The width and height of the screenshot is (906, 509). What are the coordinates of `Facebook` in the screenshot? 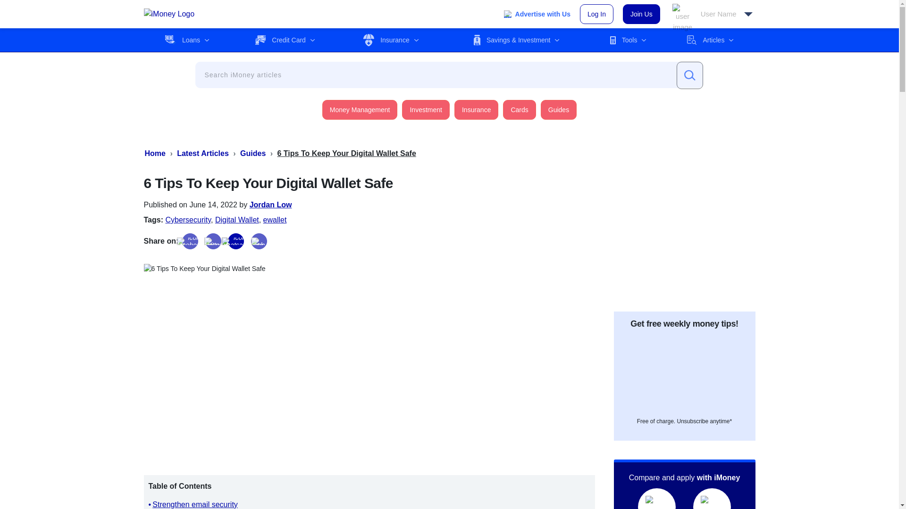 It's located at (190, 241).